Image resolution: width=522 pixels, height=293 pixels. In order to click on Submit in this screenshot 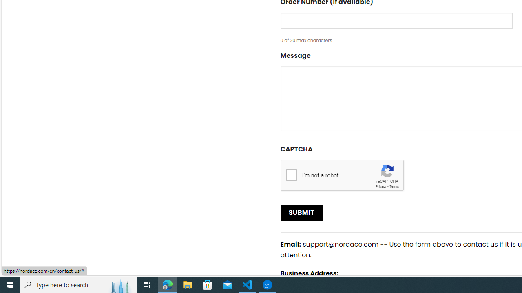, I will do `click(302, 212)`.